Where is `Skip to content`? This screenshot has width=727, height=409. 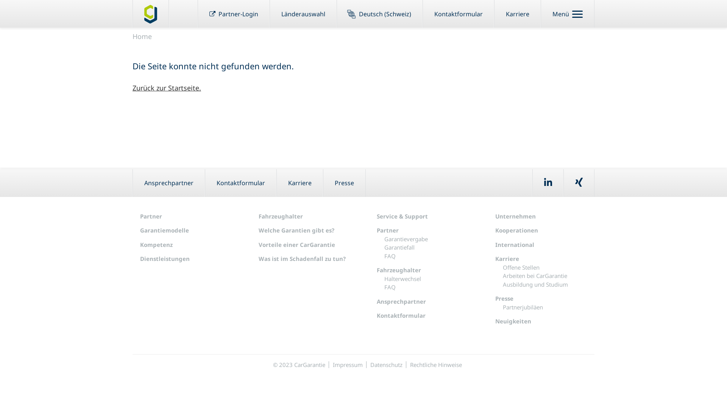 Skip to content is located at coordinates (0, 28).